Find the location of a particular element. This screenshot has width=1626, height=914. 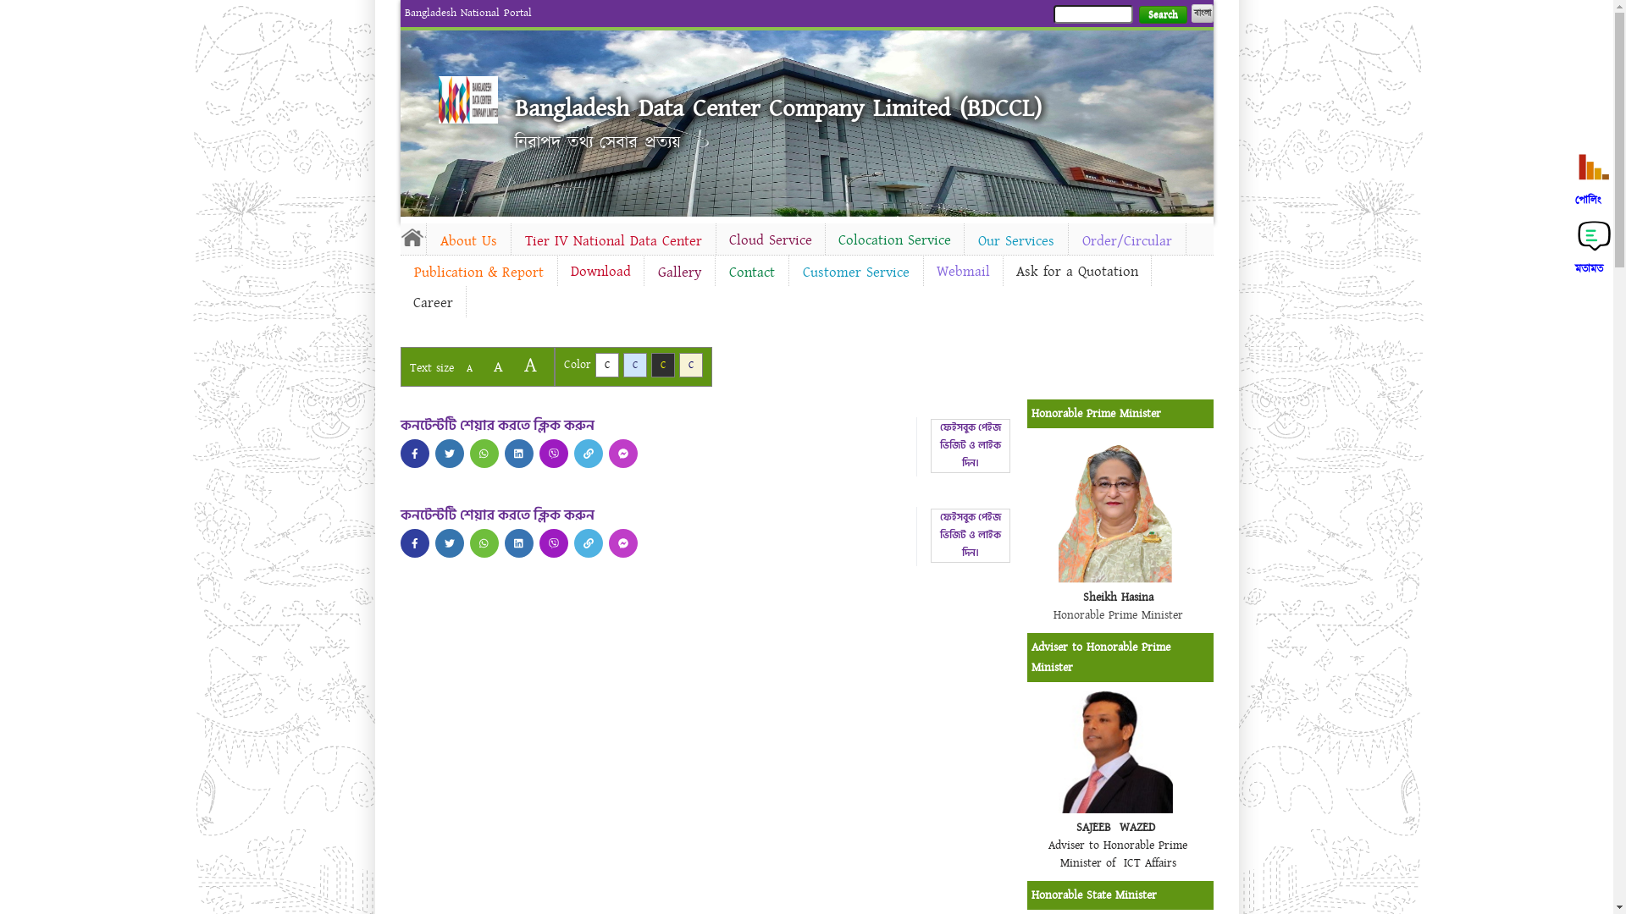

Cloud Service is located at coordinates (771, 240).